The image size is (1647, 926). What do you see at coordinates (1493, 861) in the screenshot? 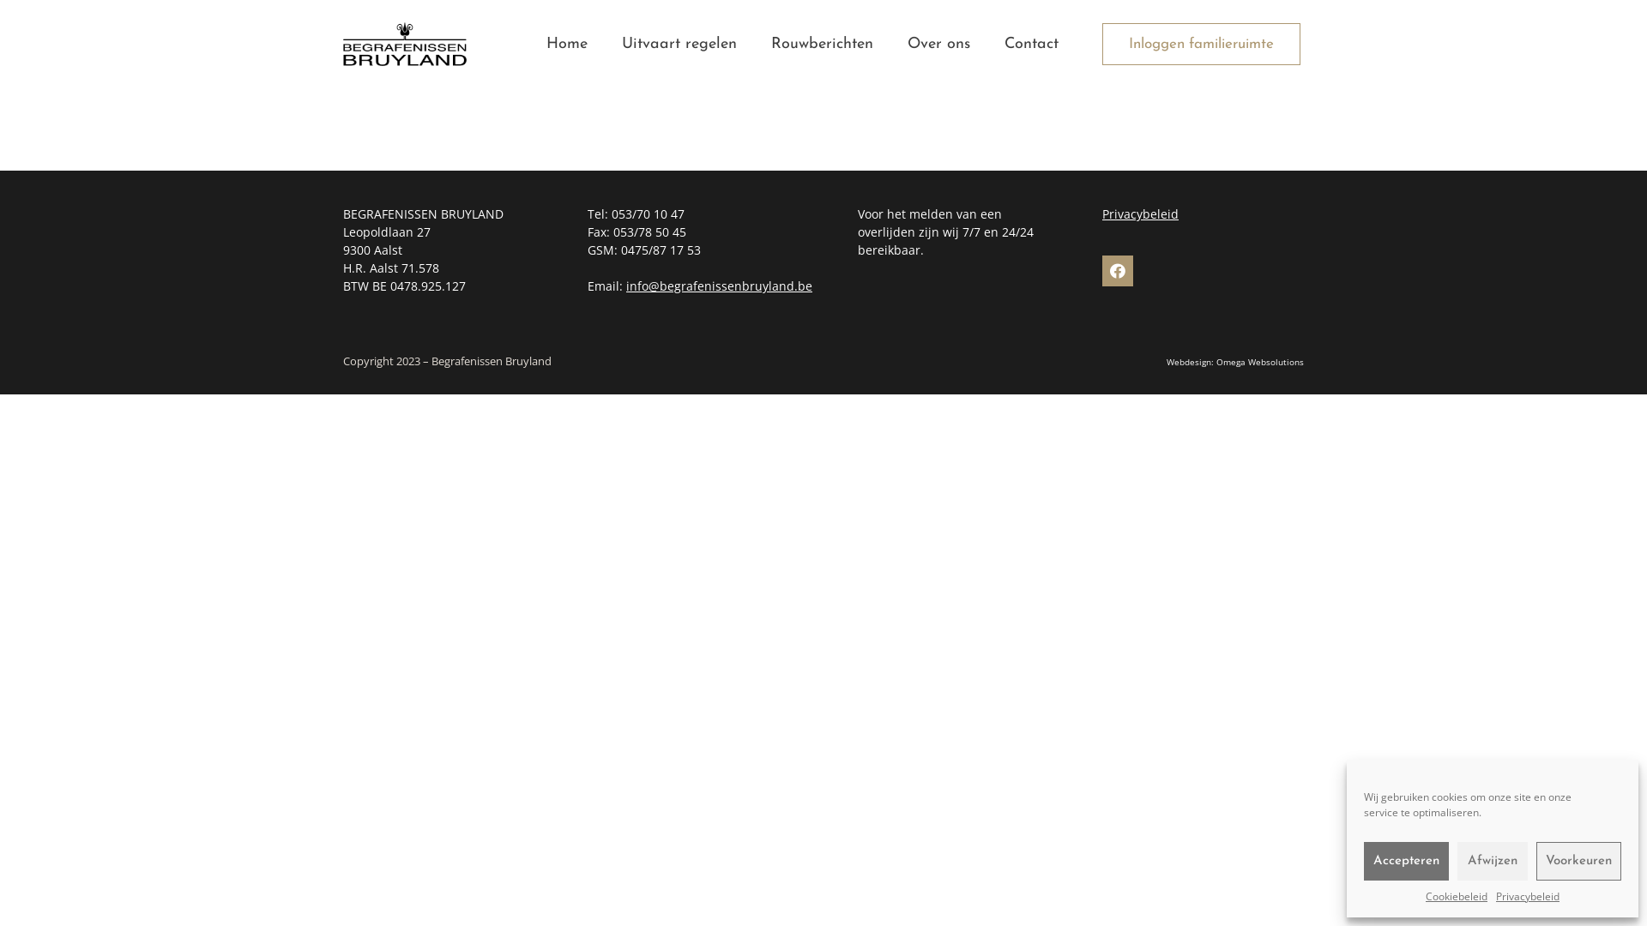
I see `Afwijzen` at bounding box center [1493, 861].